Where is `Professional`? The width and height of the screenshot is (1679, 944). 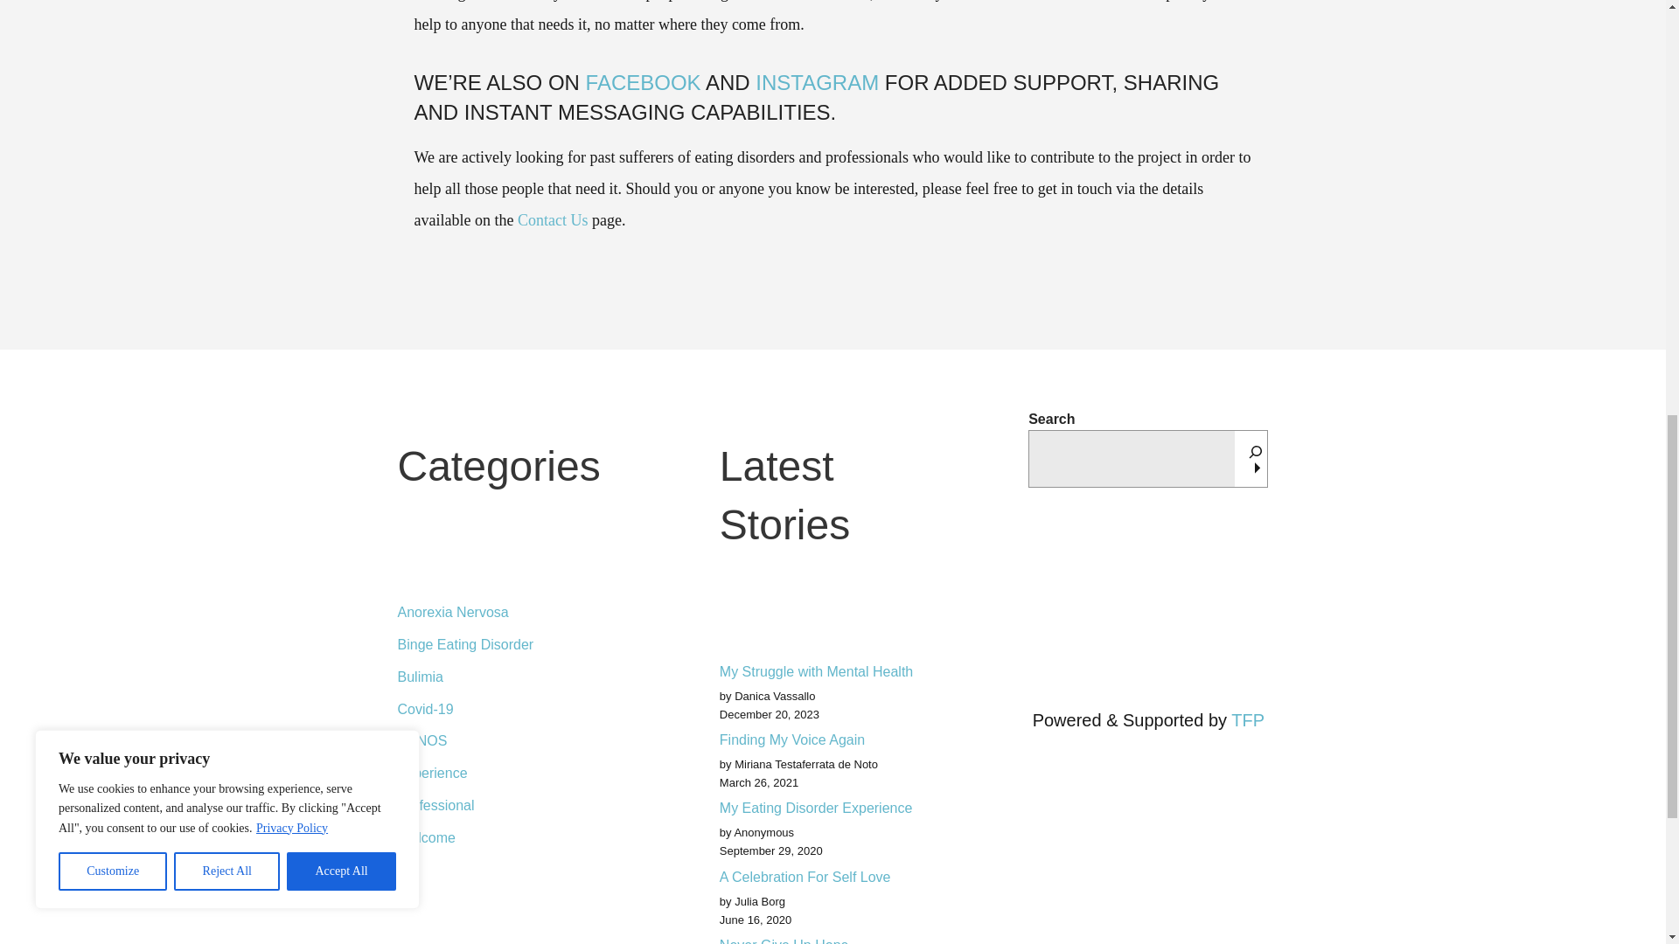
Professional is located at coordinates (516, 804).